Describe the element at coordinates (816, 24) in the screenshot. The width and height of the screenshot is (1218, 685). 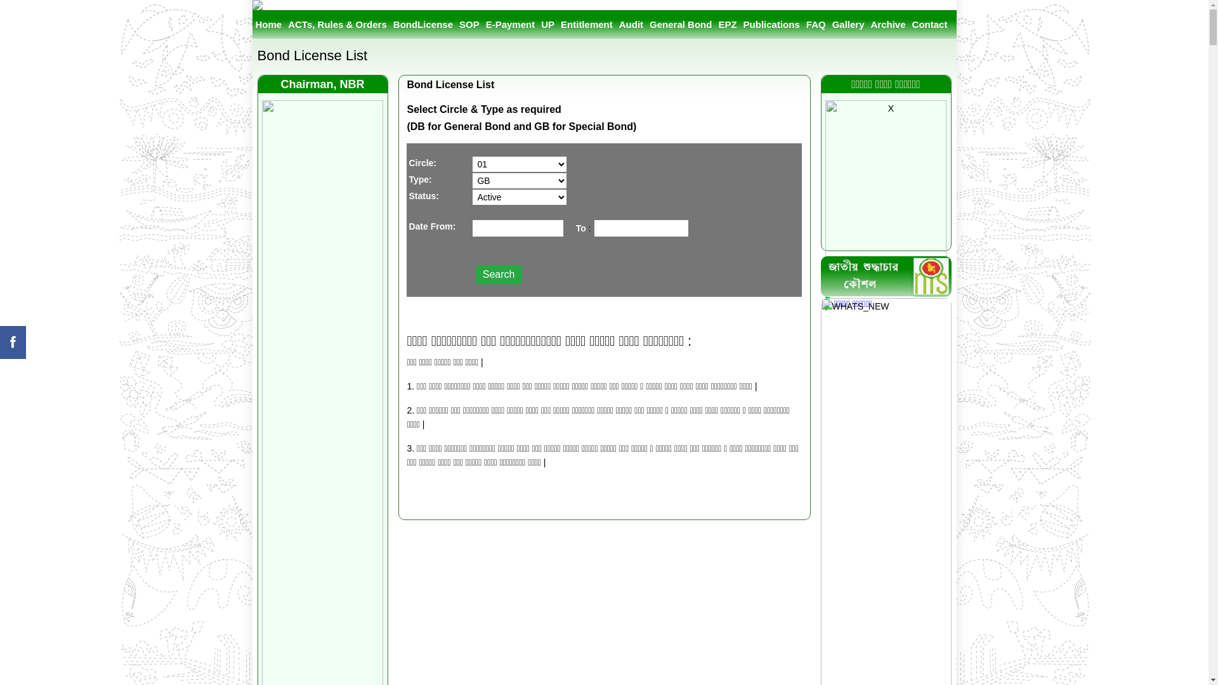
I see `FAQ` at that location.